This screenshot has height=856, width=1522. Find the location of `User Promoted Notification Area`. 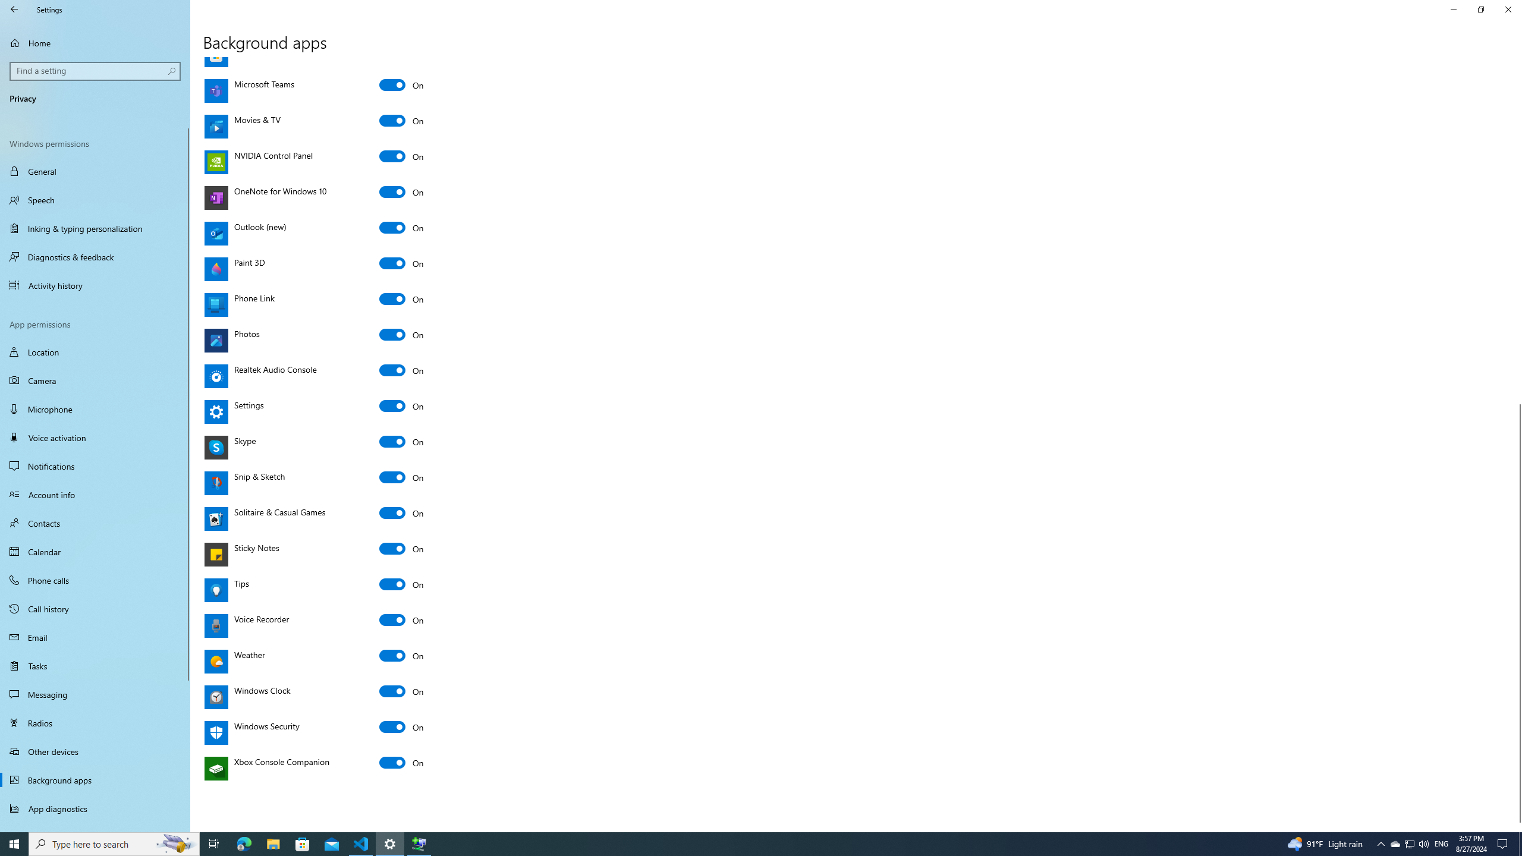

User Promoted Notification Area is located at coordinates (1409, 844).